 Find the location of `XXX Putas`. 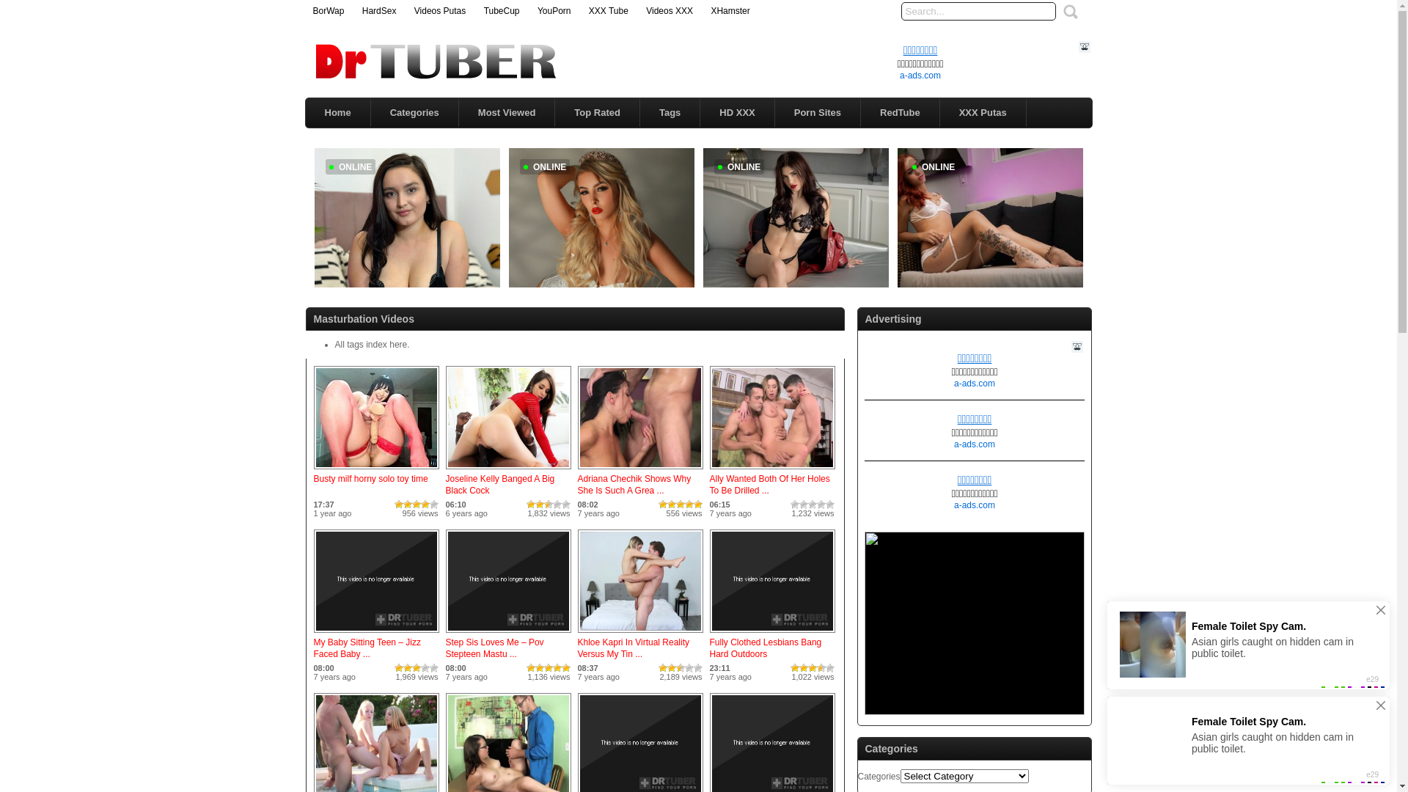

XXX Putas is located at coordinates (983, 113).